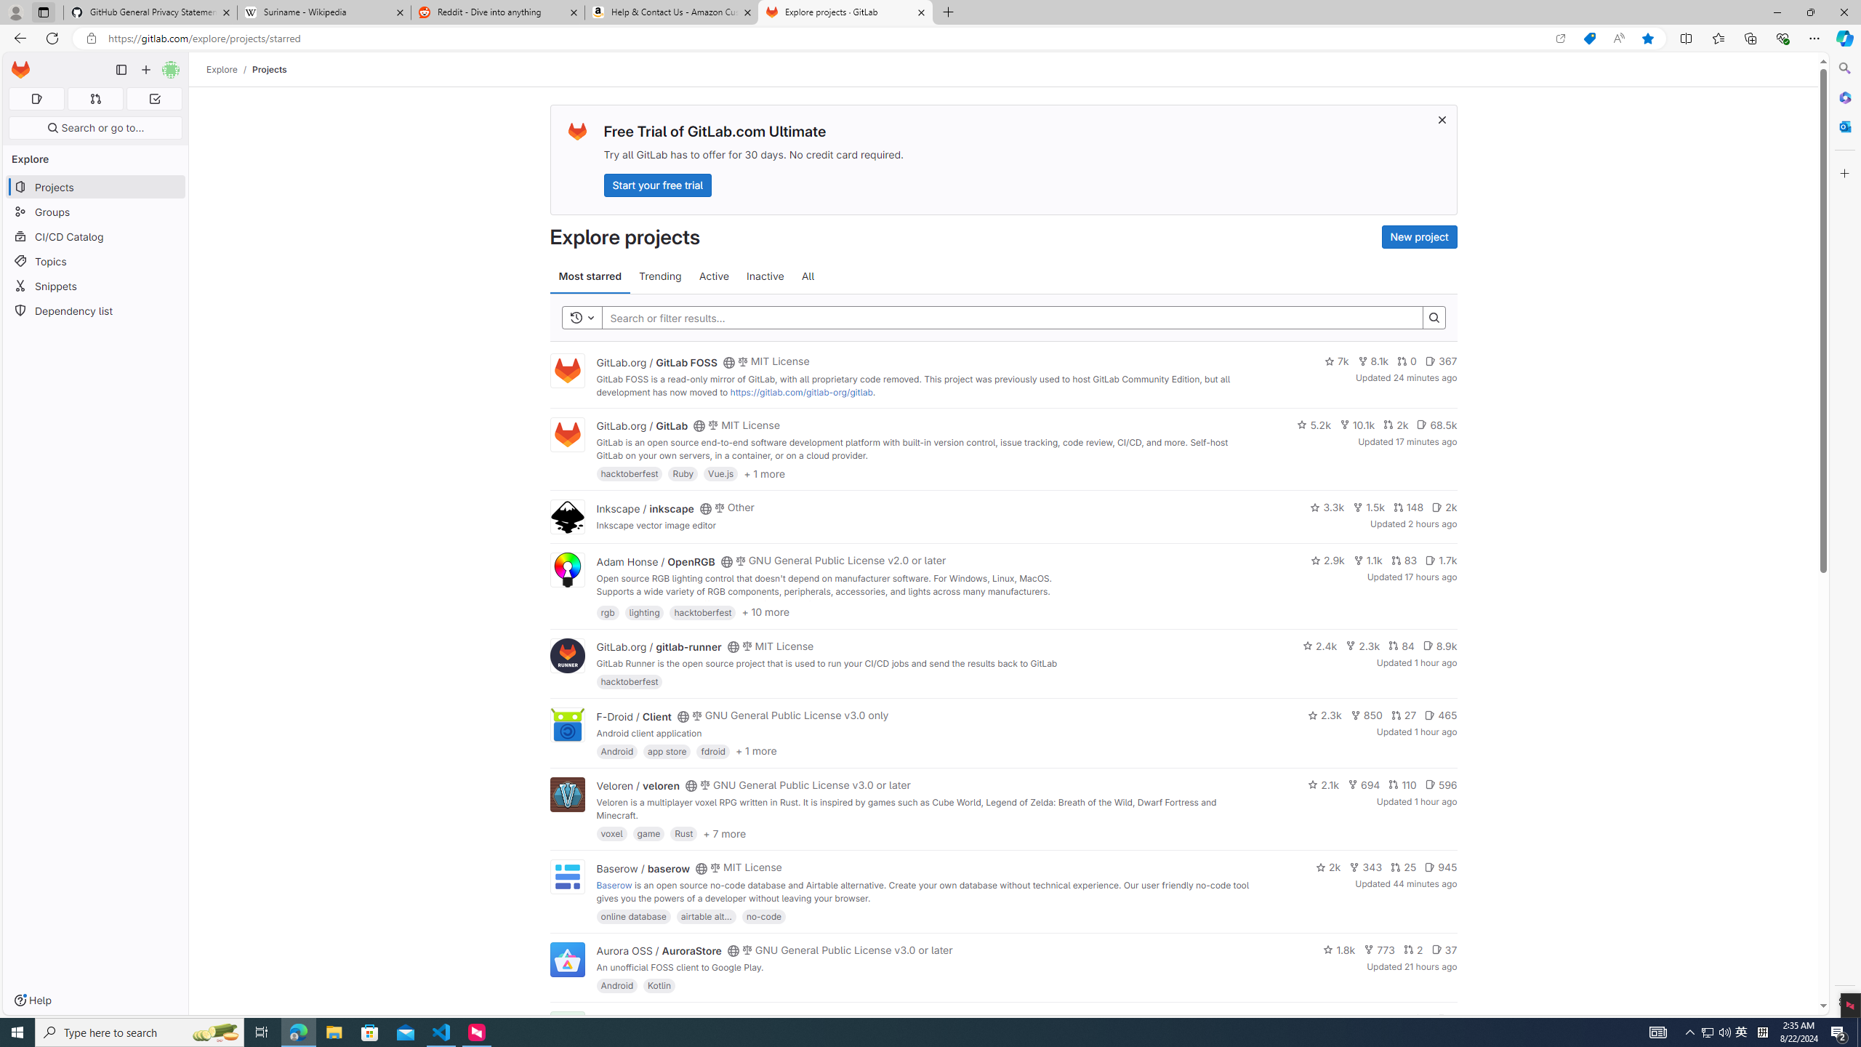 The image size is (1861, 1047). I want to click on Close Outlook pane, so click(1844, 126).